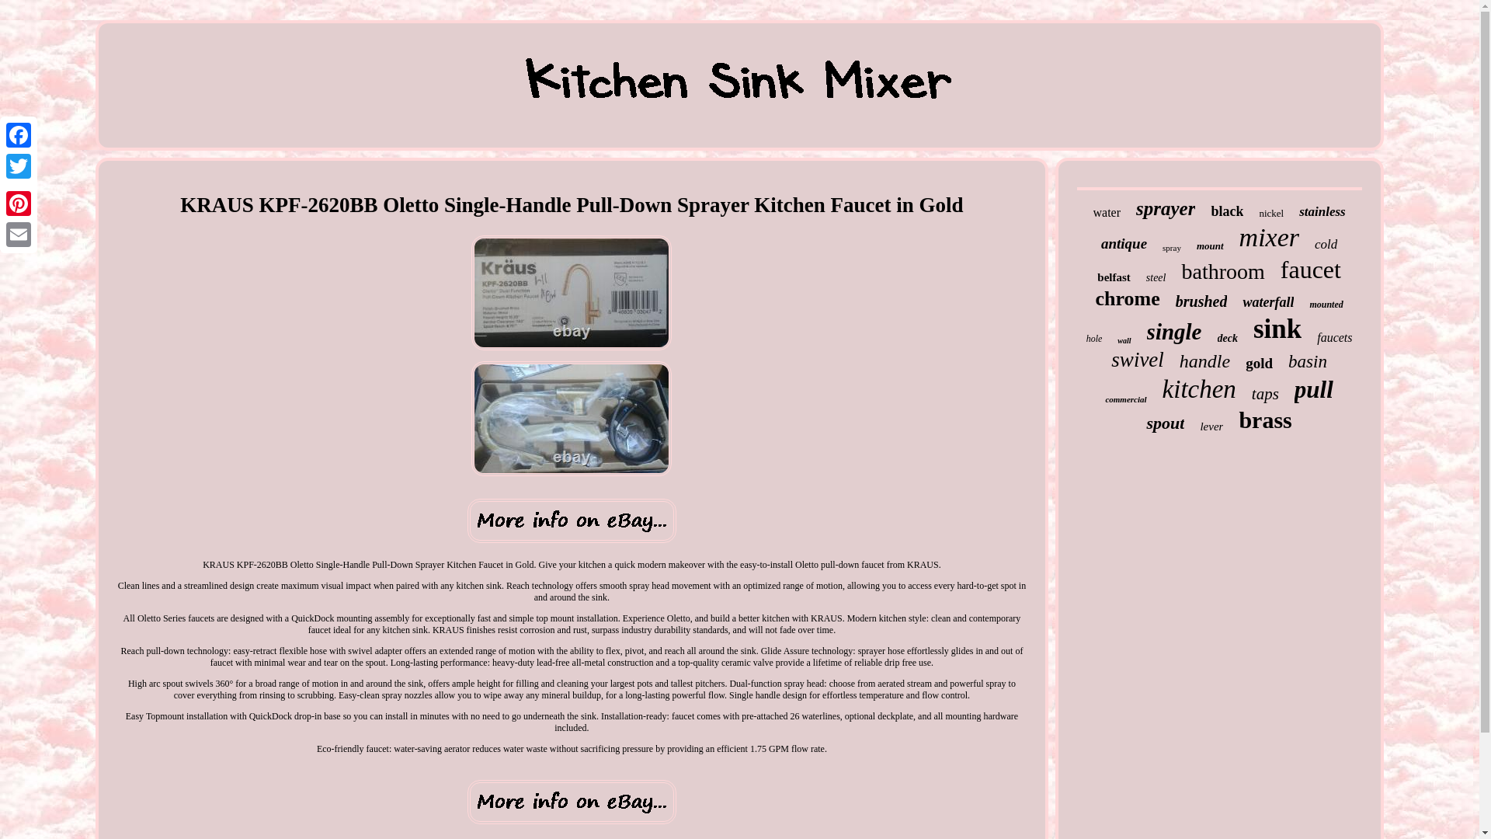  I want to click on spray, so click(1171, 248).